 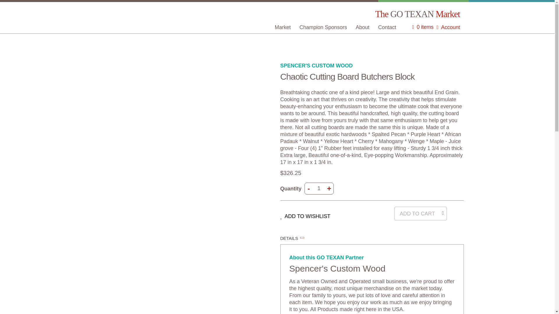 I want to click on Contact, so click(x=387, y=27).